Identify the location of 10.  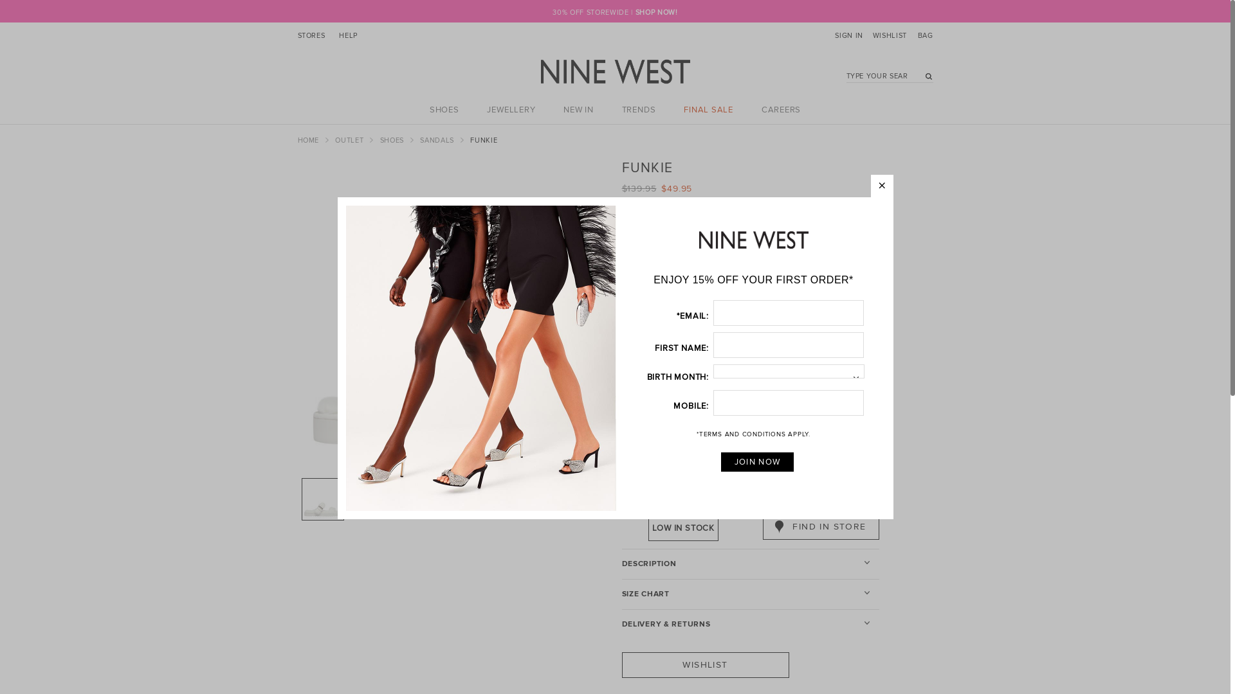
(797, 338).